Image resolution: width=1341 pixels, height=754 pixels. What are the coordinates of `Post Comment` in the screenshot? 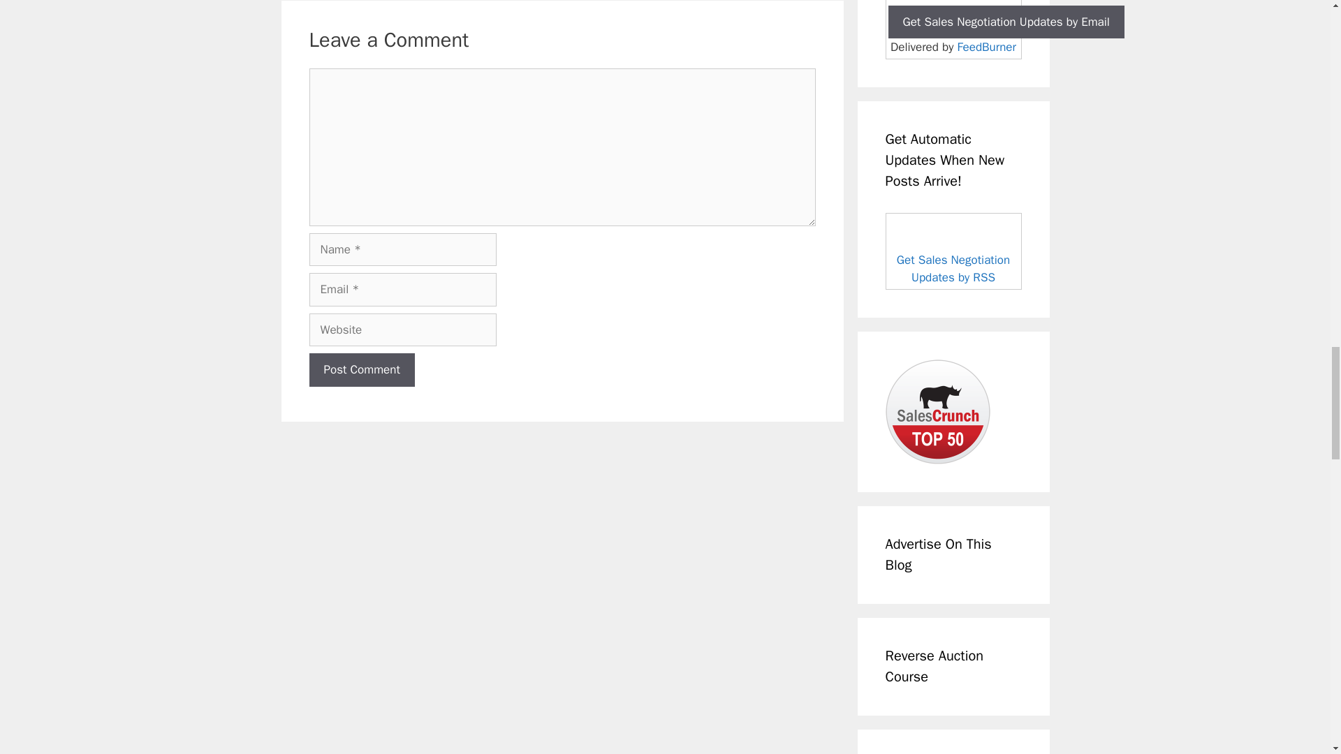 It's located at (361, 370).